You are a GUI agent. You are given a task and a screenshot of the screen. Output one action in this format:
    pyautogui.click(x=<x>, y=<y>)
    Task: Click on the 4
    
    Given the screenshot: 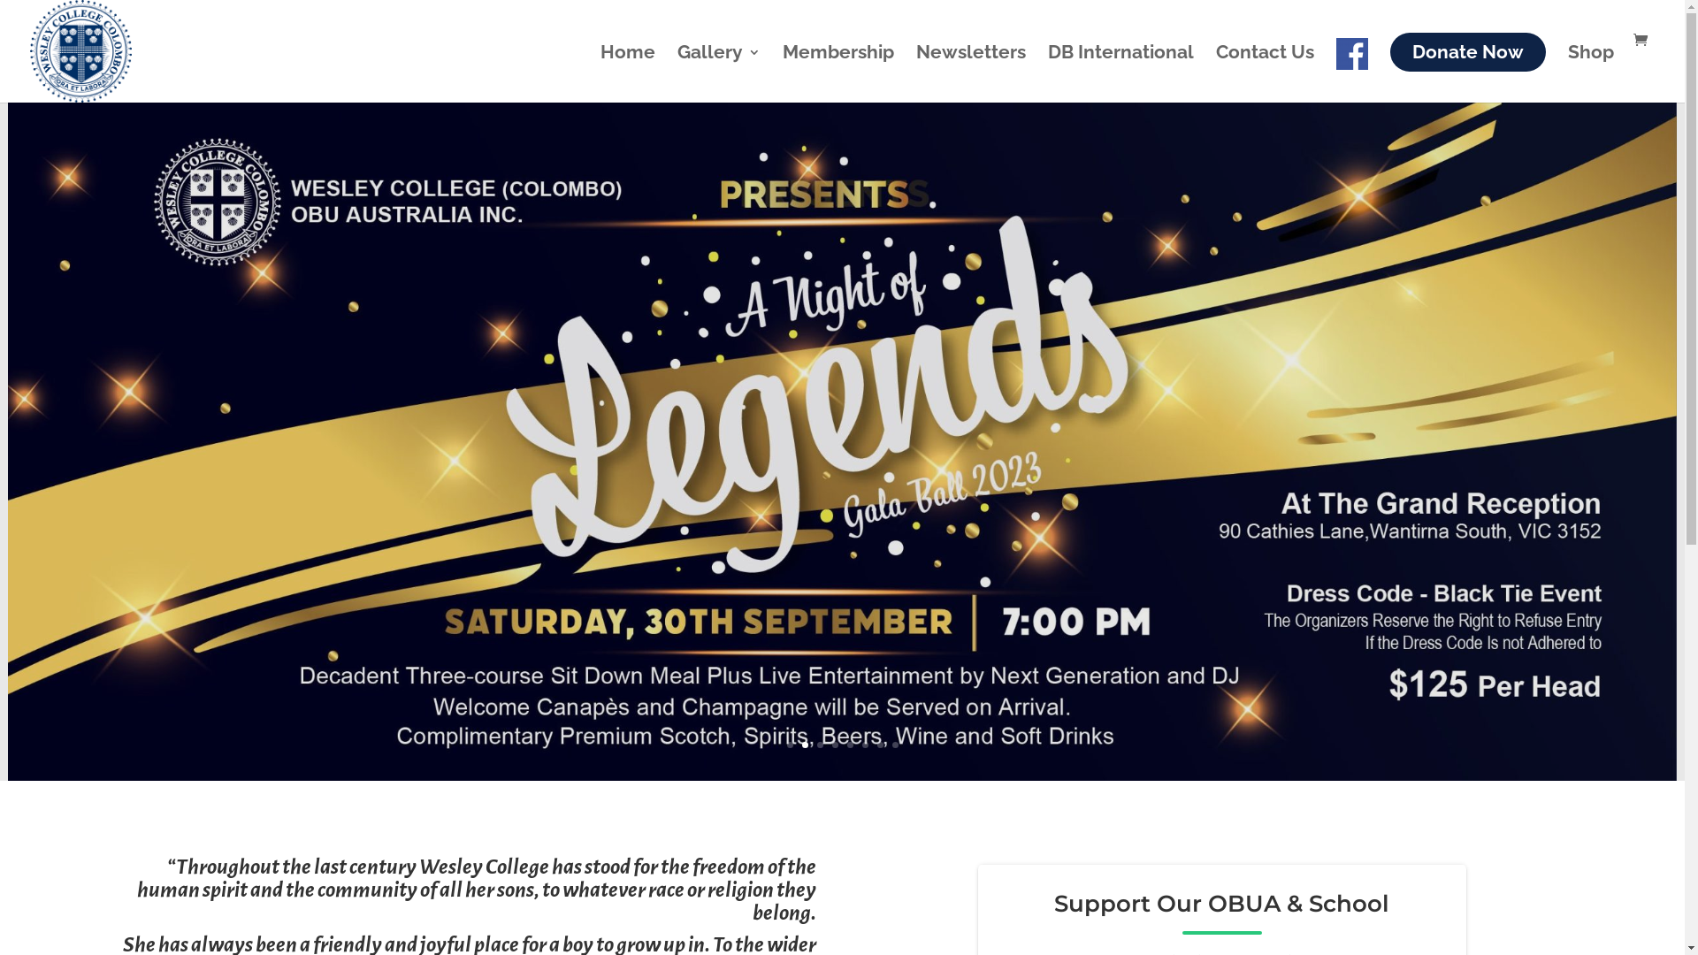 What is the action you would take?
    pyautogui.click(x=835, y=745)
    